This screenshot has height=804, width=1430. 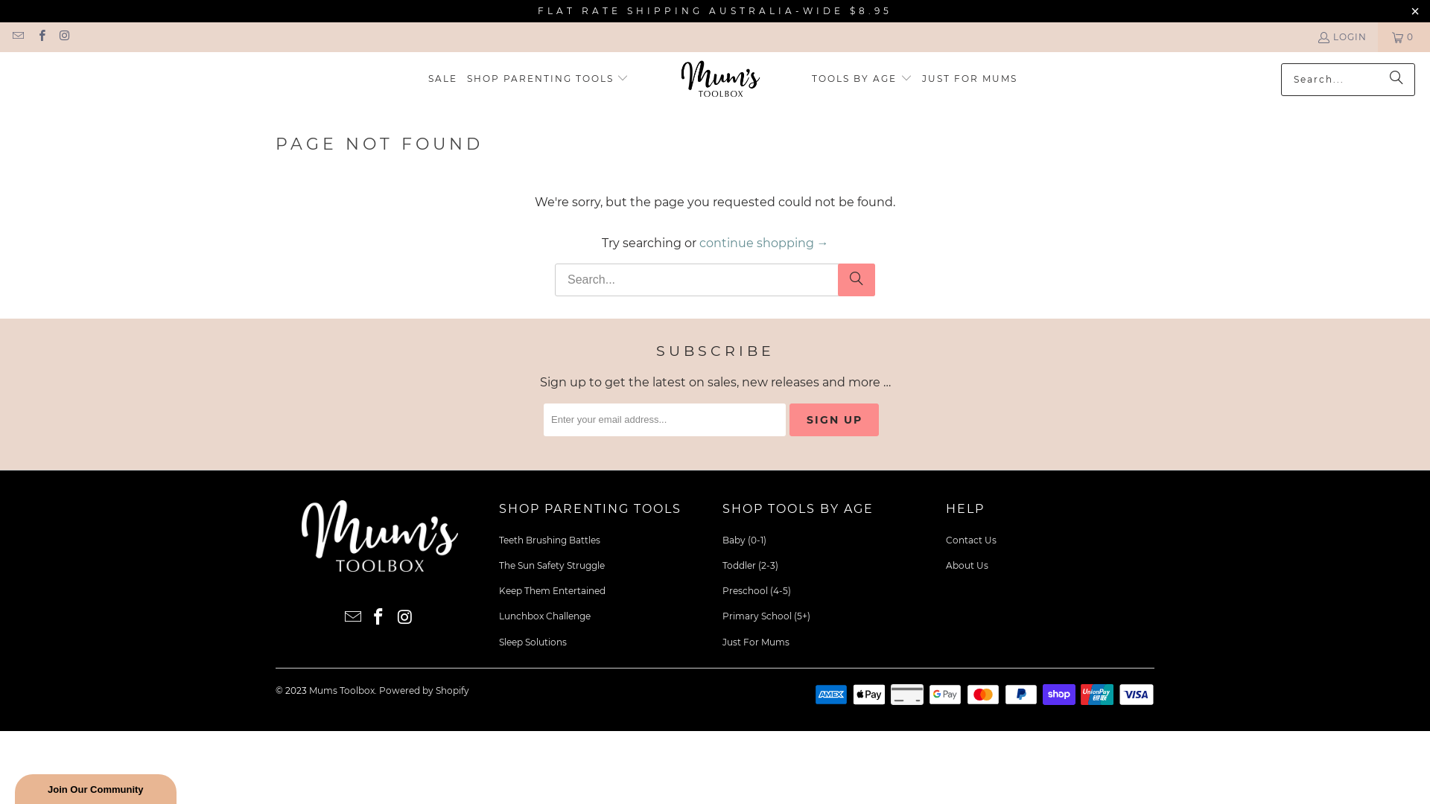 I want to click on Mums Toolbox on Facebook, so click(x=40, y=37).